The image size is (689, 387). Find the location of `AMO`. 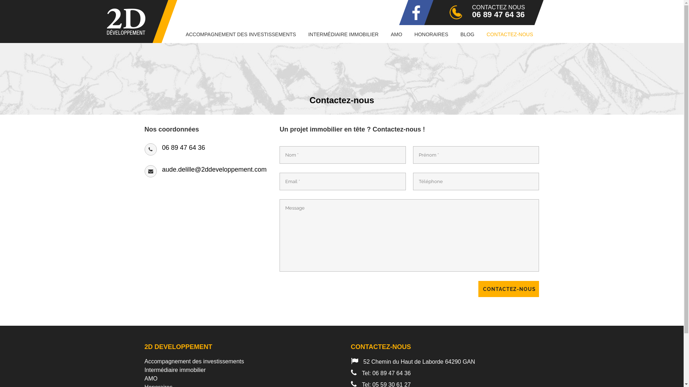

AMO is located at coordinates (397, 34).